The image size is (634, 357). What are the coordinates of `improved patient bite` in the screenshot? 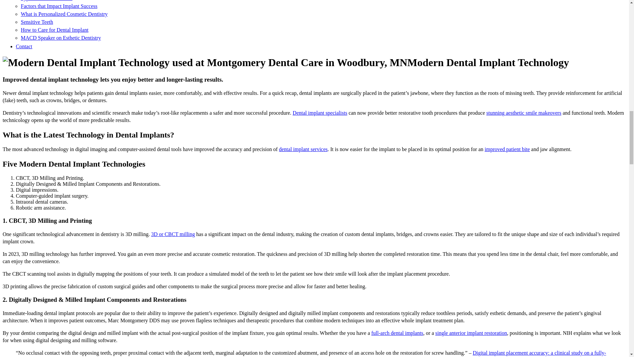 It's located at (507, 149).